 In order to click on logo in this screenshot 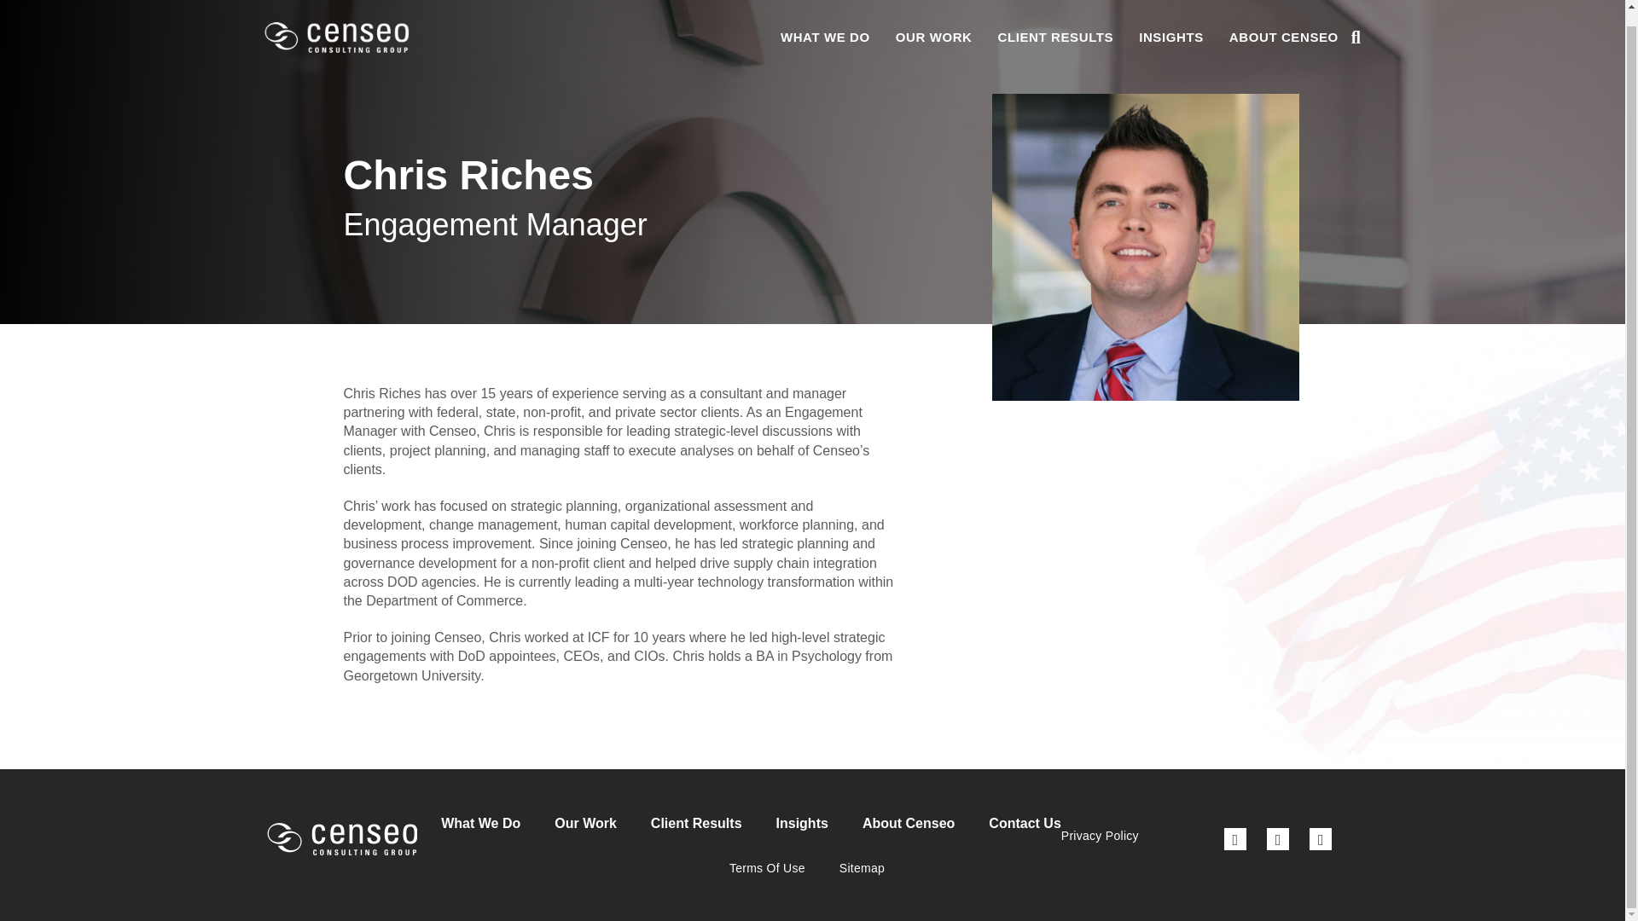, I will do `click(340, 839)`.